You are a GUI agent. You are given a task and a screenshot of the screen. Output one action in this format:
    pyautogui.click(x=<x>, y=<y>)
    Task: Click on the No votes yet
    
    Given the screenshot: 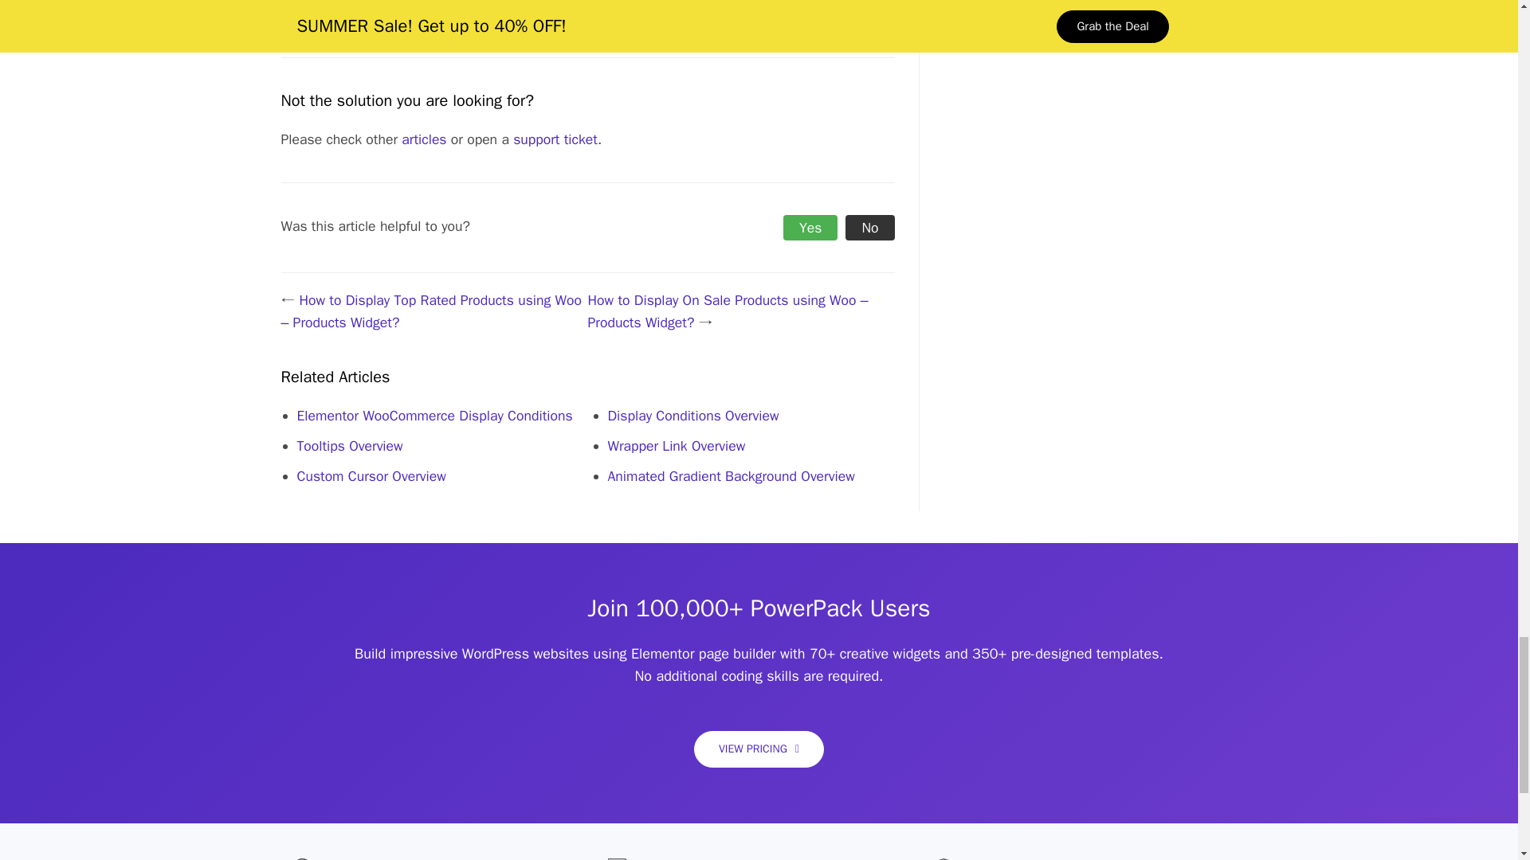 What is the action you would take?
    pyautogui.click(x=810, y=228)
    